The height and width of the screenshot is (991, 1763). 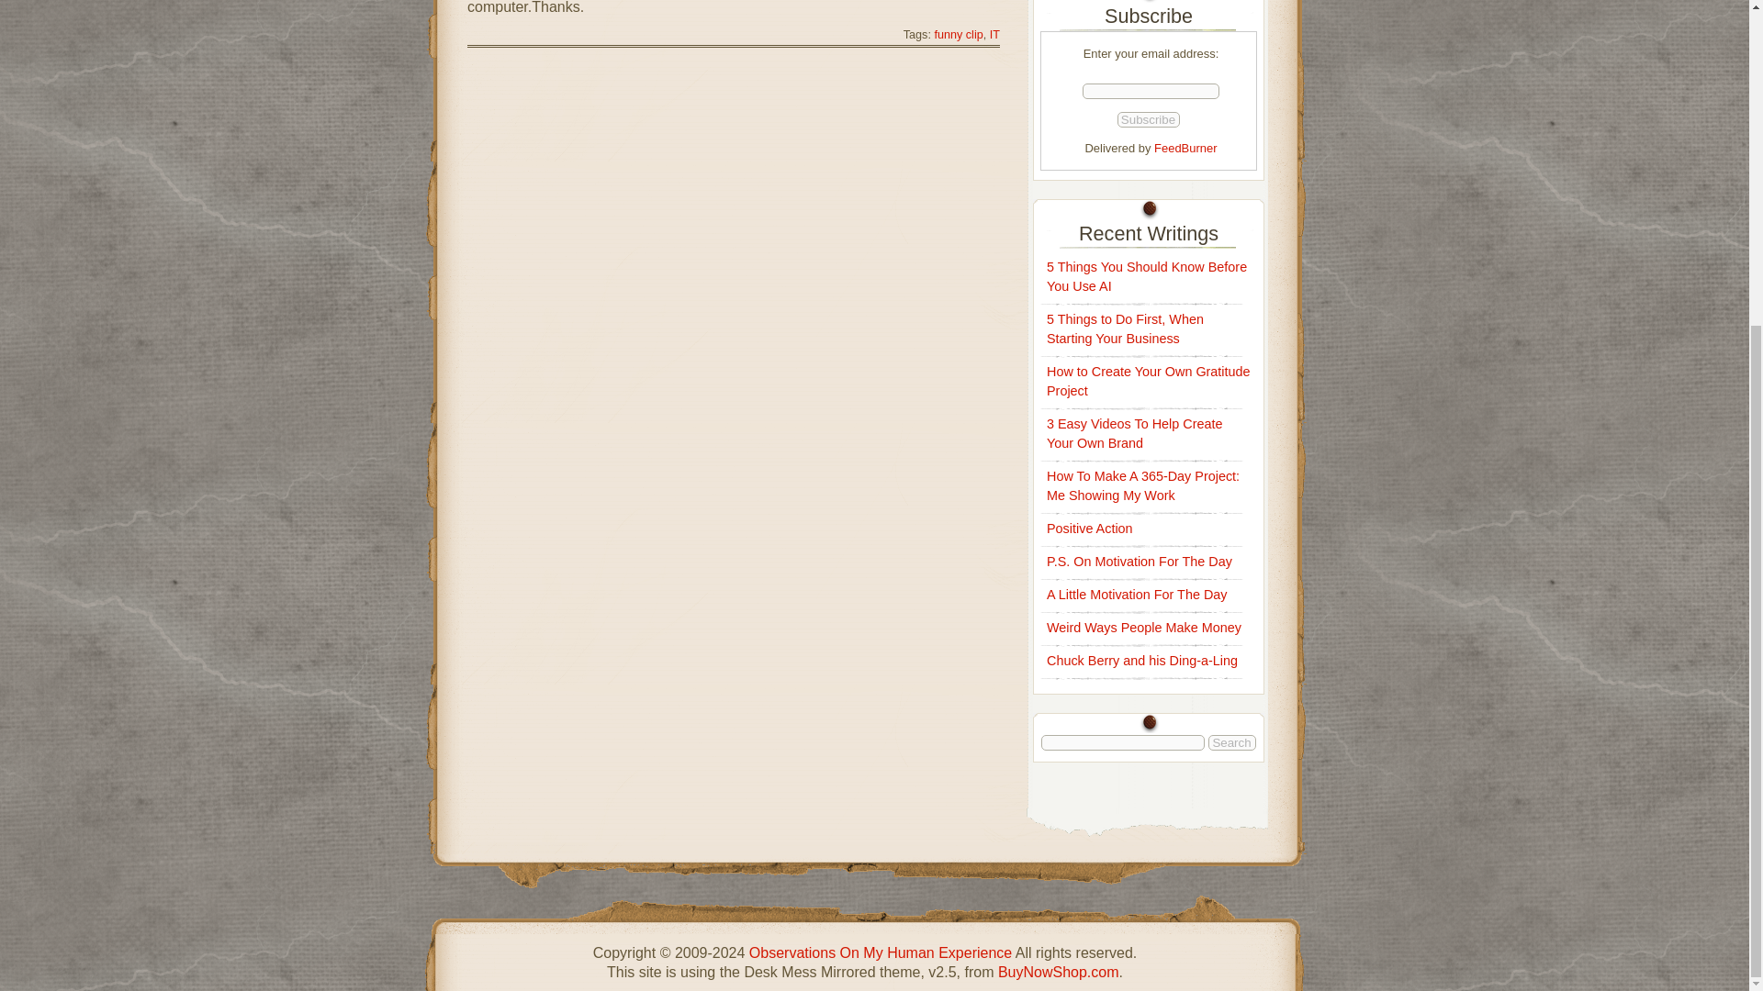 I want to click on Subscribe, so click(x=1148, y=119).